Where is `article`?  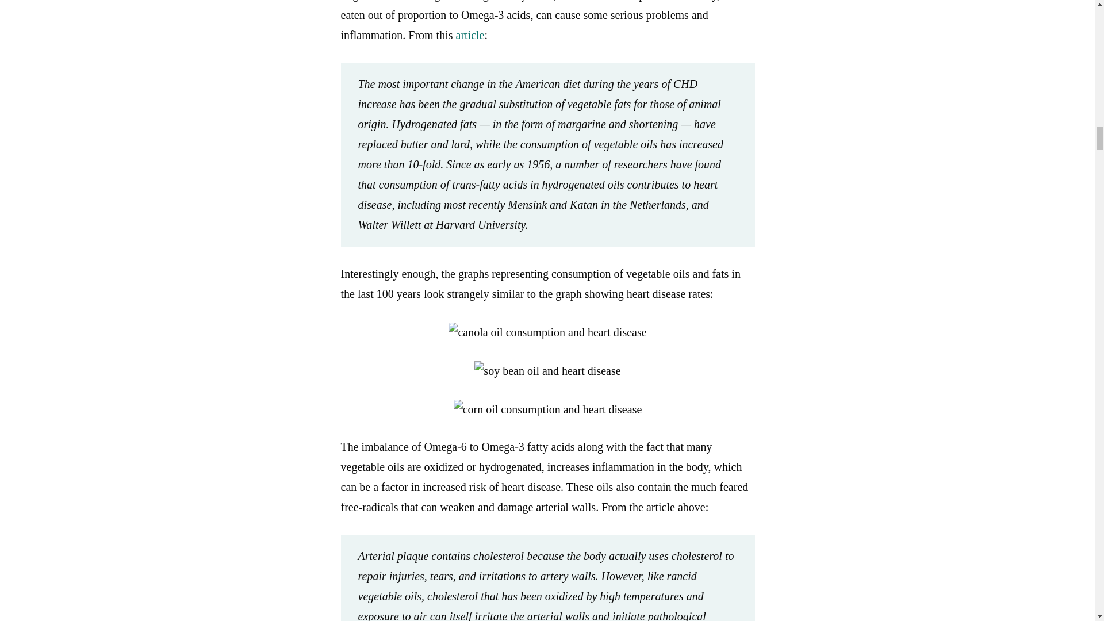 article is located at coordinates (469, 34).